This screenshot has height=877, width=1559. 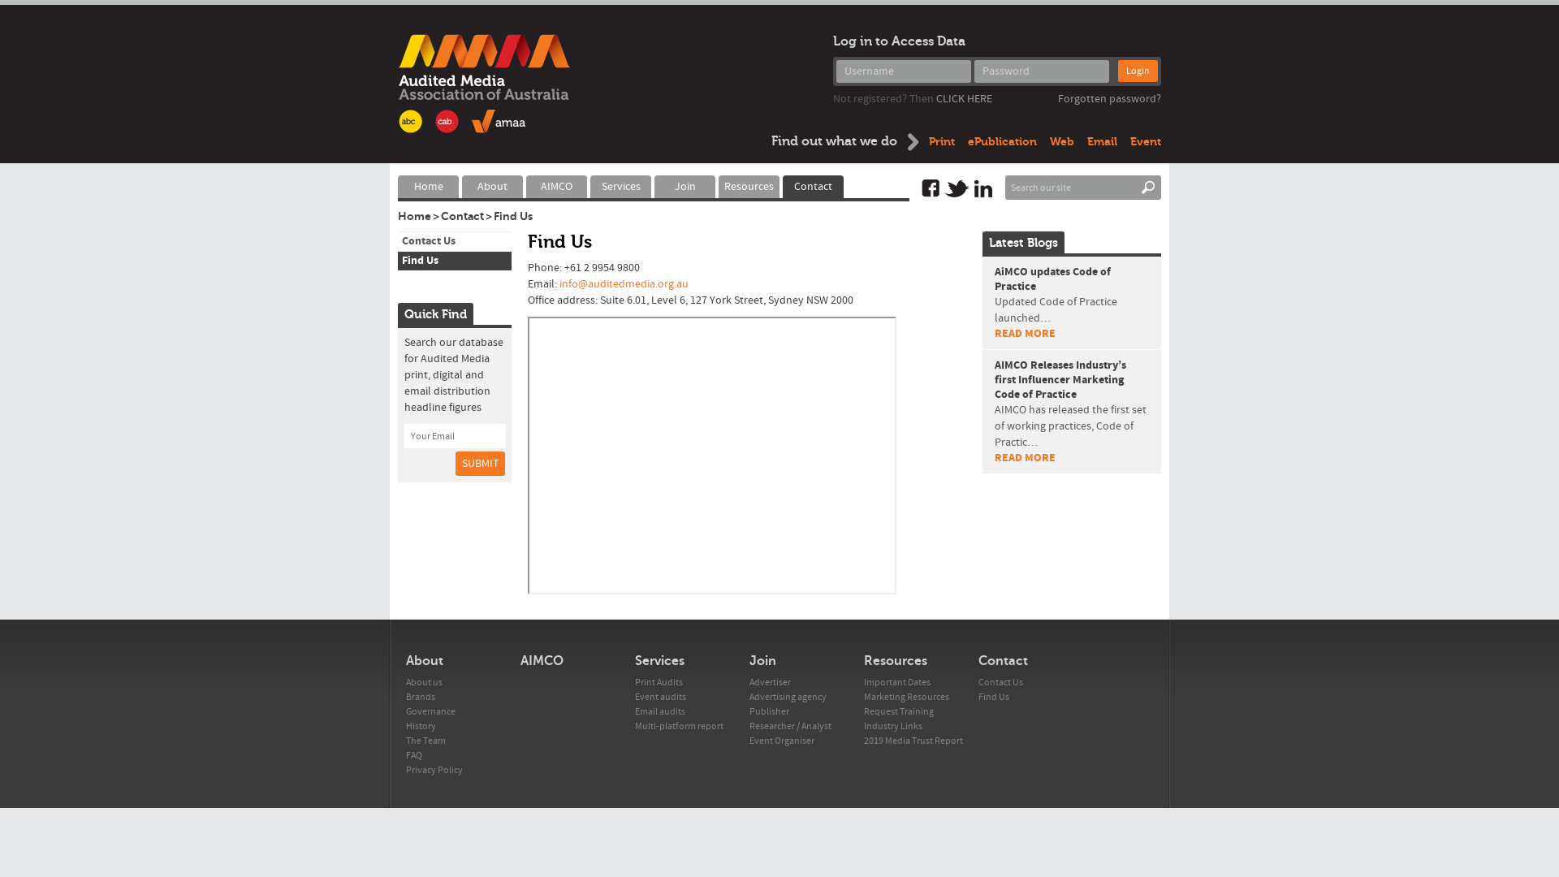 What do you see at coordinates (1000, 682) in the screenshot?
I see `Contact Us` at bounding box center [1000, 682].